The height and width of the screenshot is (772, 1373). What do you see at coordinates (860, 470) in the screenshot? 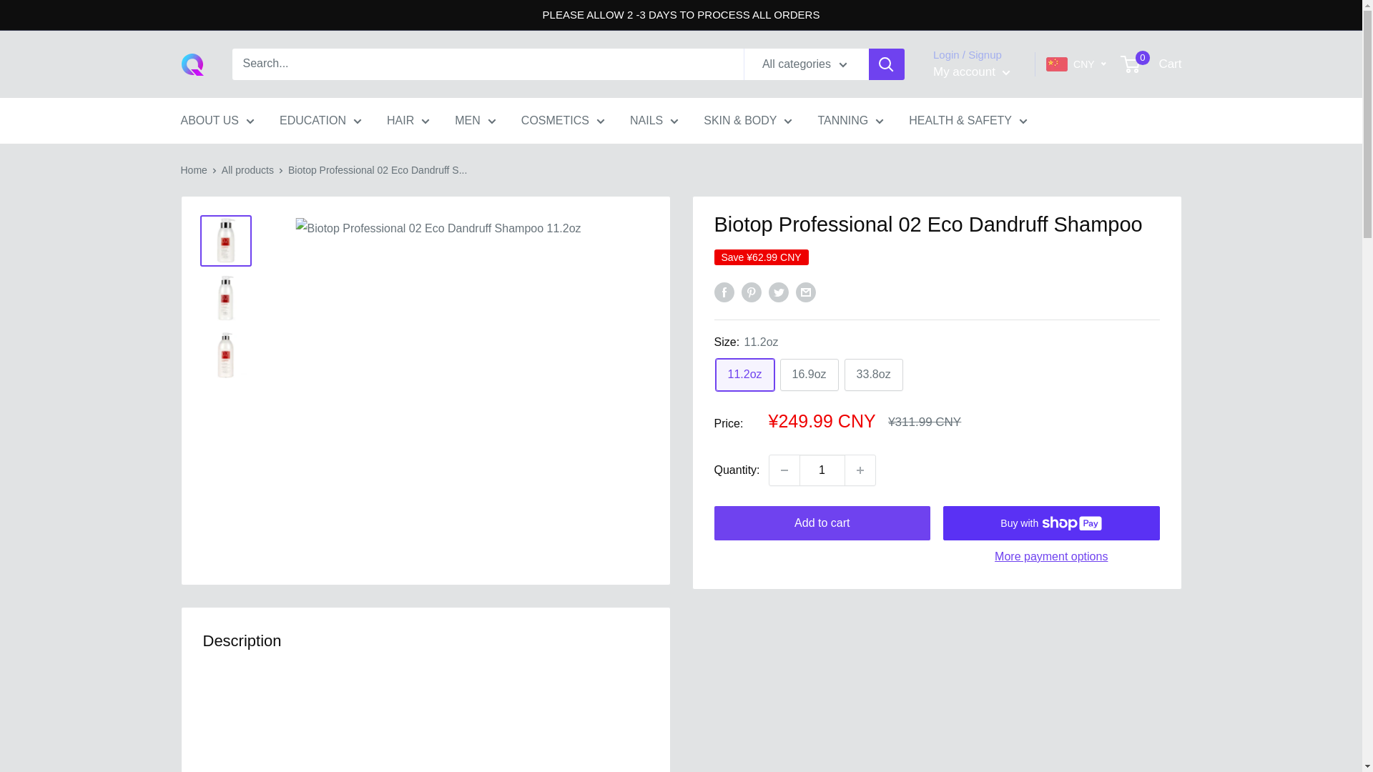
I see `Increase quantity by 1` at bounding box center [860, 470].